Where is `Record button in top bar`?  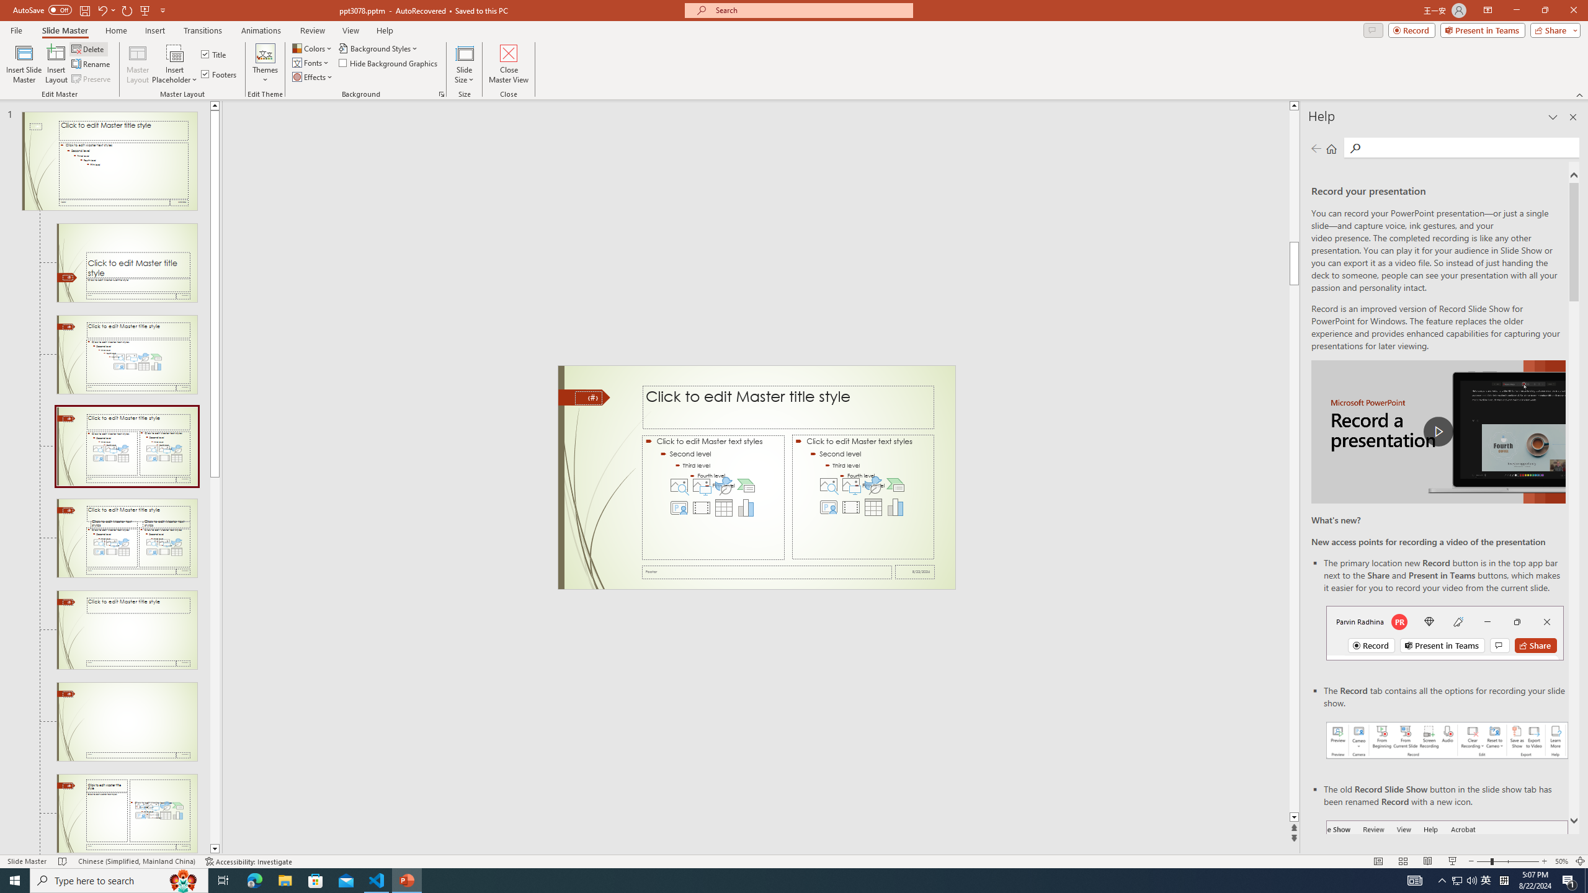 Record button in top bar is located at coordinates (1445, 633).